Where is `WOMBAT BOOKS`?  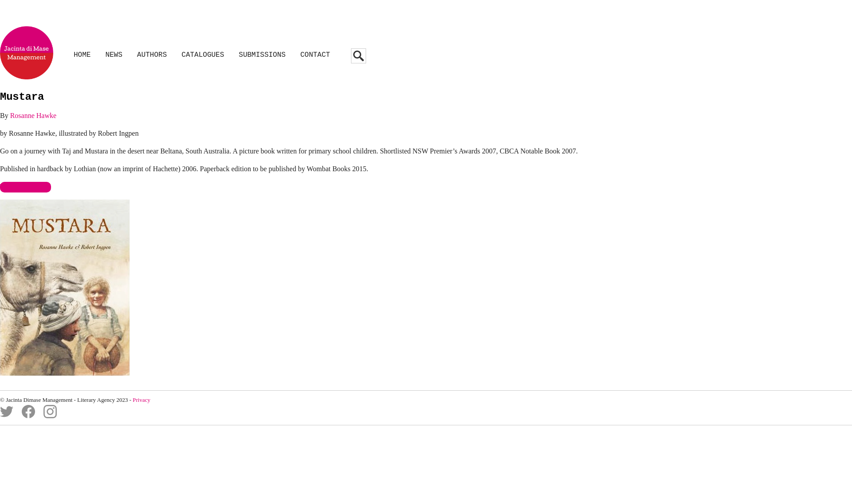
WOMBAT BOOKS is located at coordinates (26, 187).